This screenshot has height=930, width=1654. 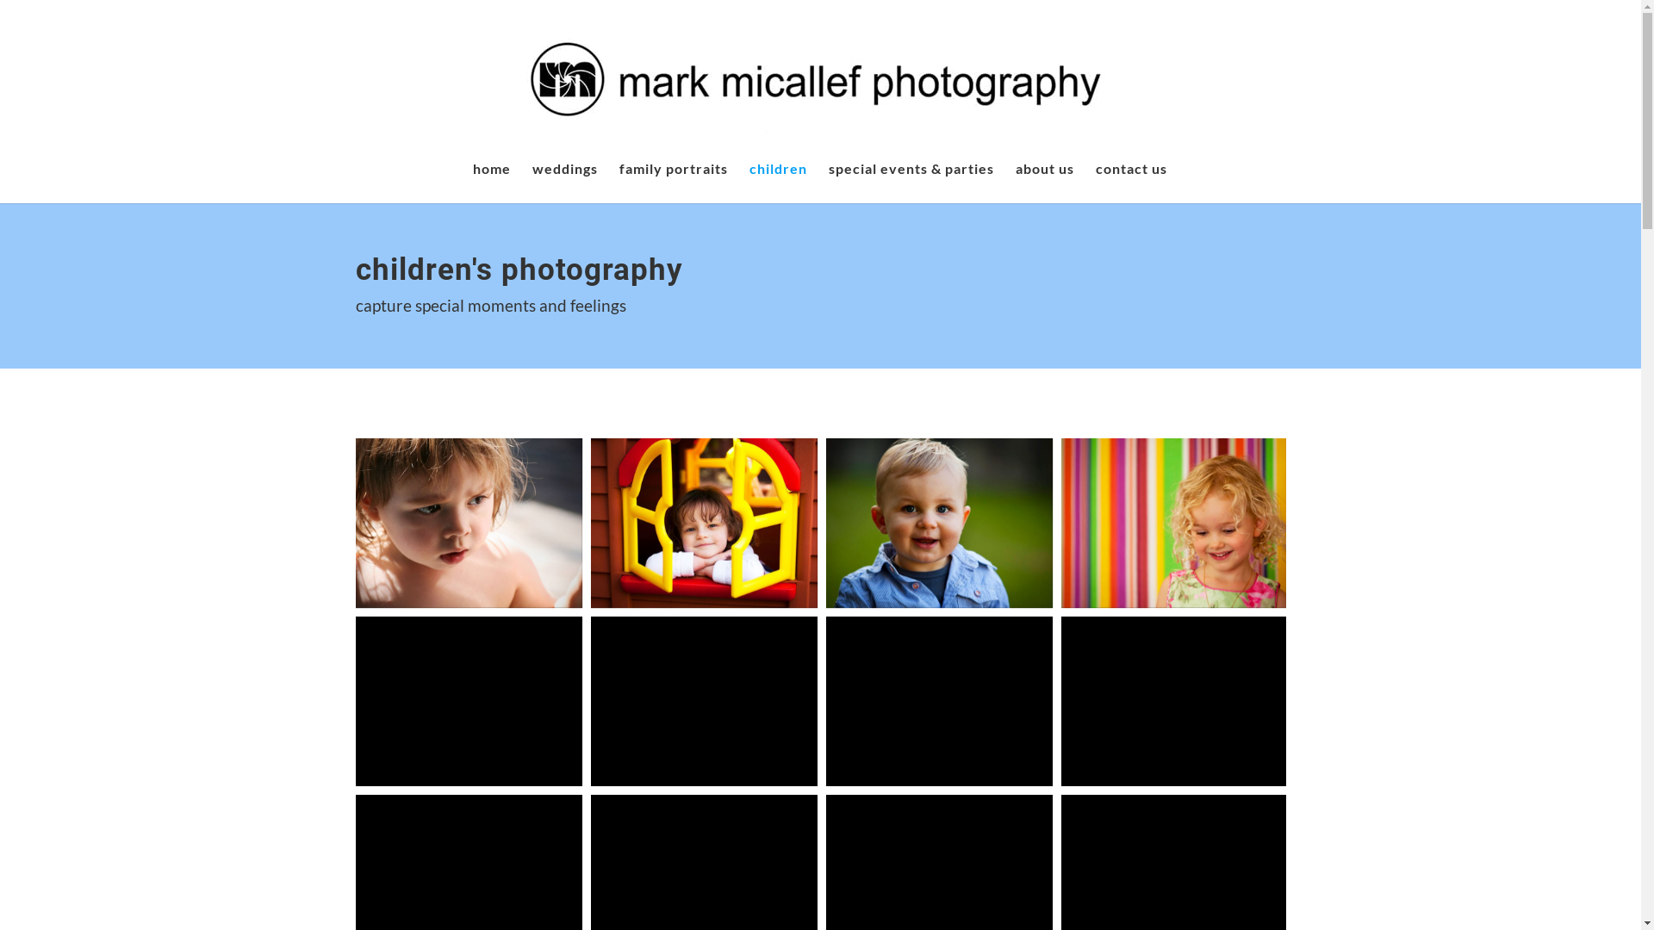 What do you see at coordinates (1132, 183) in the screenshot?
I see `contact us` at bounding box center [1132, 183].